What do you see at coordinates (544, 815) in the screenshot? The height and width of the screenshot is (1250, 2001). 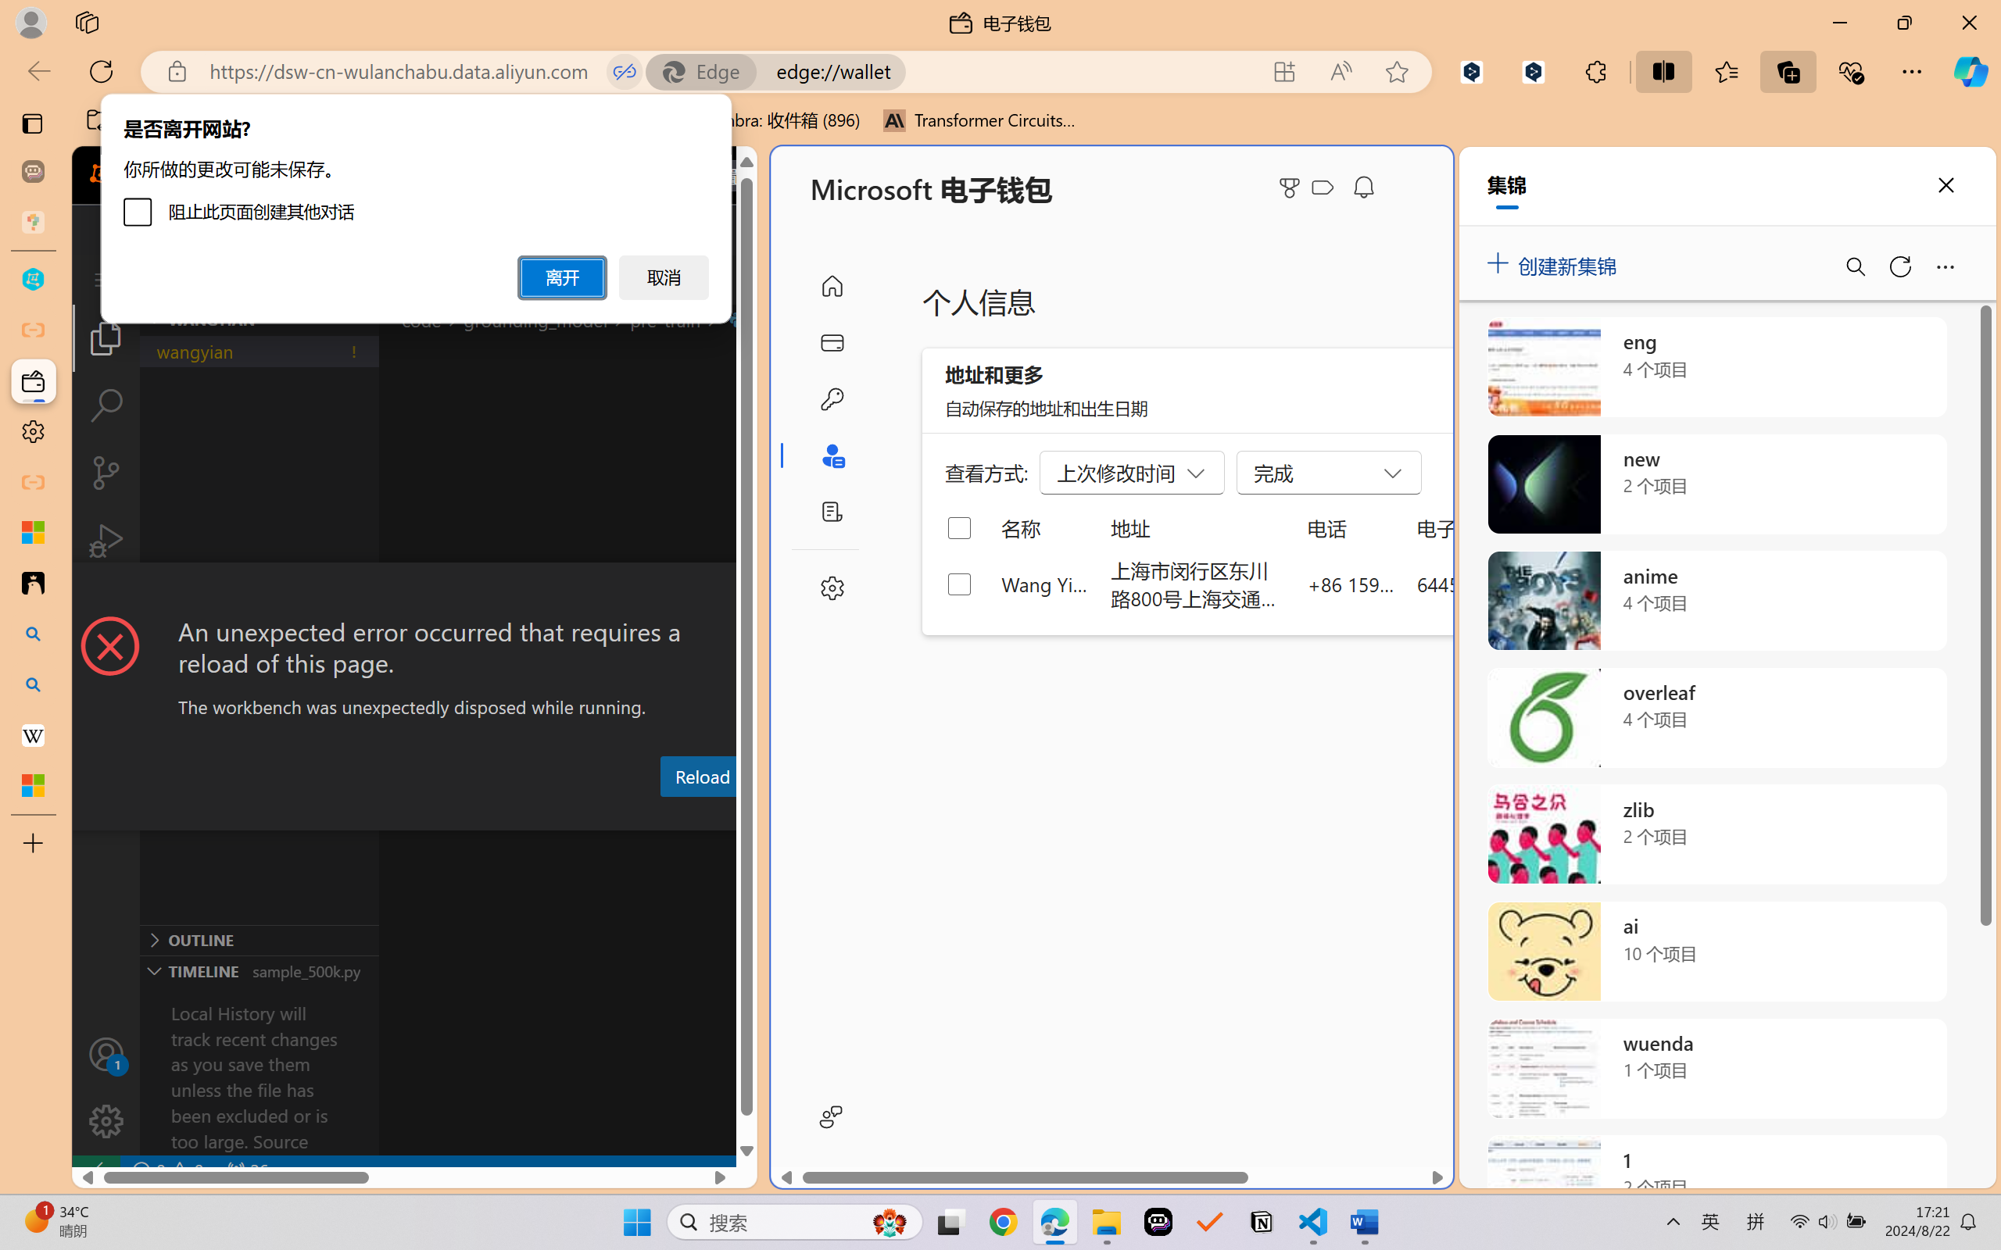 I see `Output (Ctrl+Shift+U)` at bounding box center [544, 815].